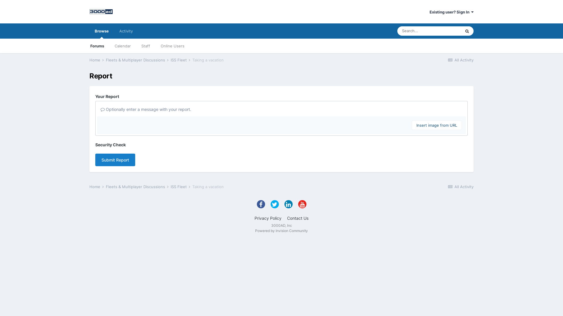 This screenshot has width=563, height=316. Describe the element at coordinates (97, 60) in the screenshot. I see `Home` at that location.